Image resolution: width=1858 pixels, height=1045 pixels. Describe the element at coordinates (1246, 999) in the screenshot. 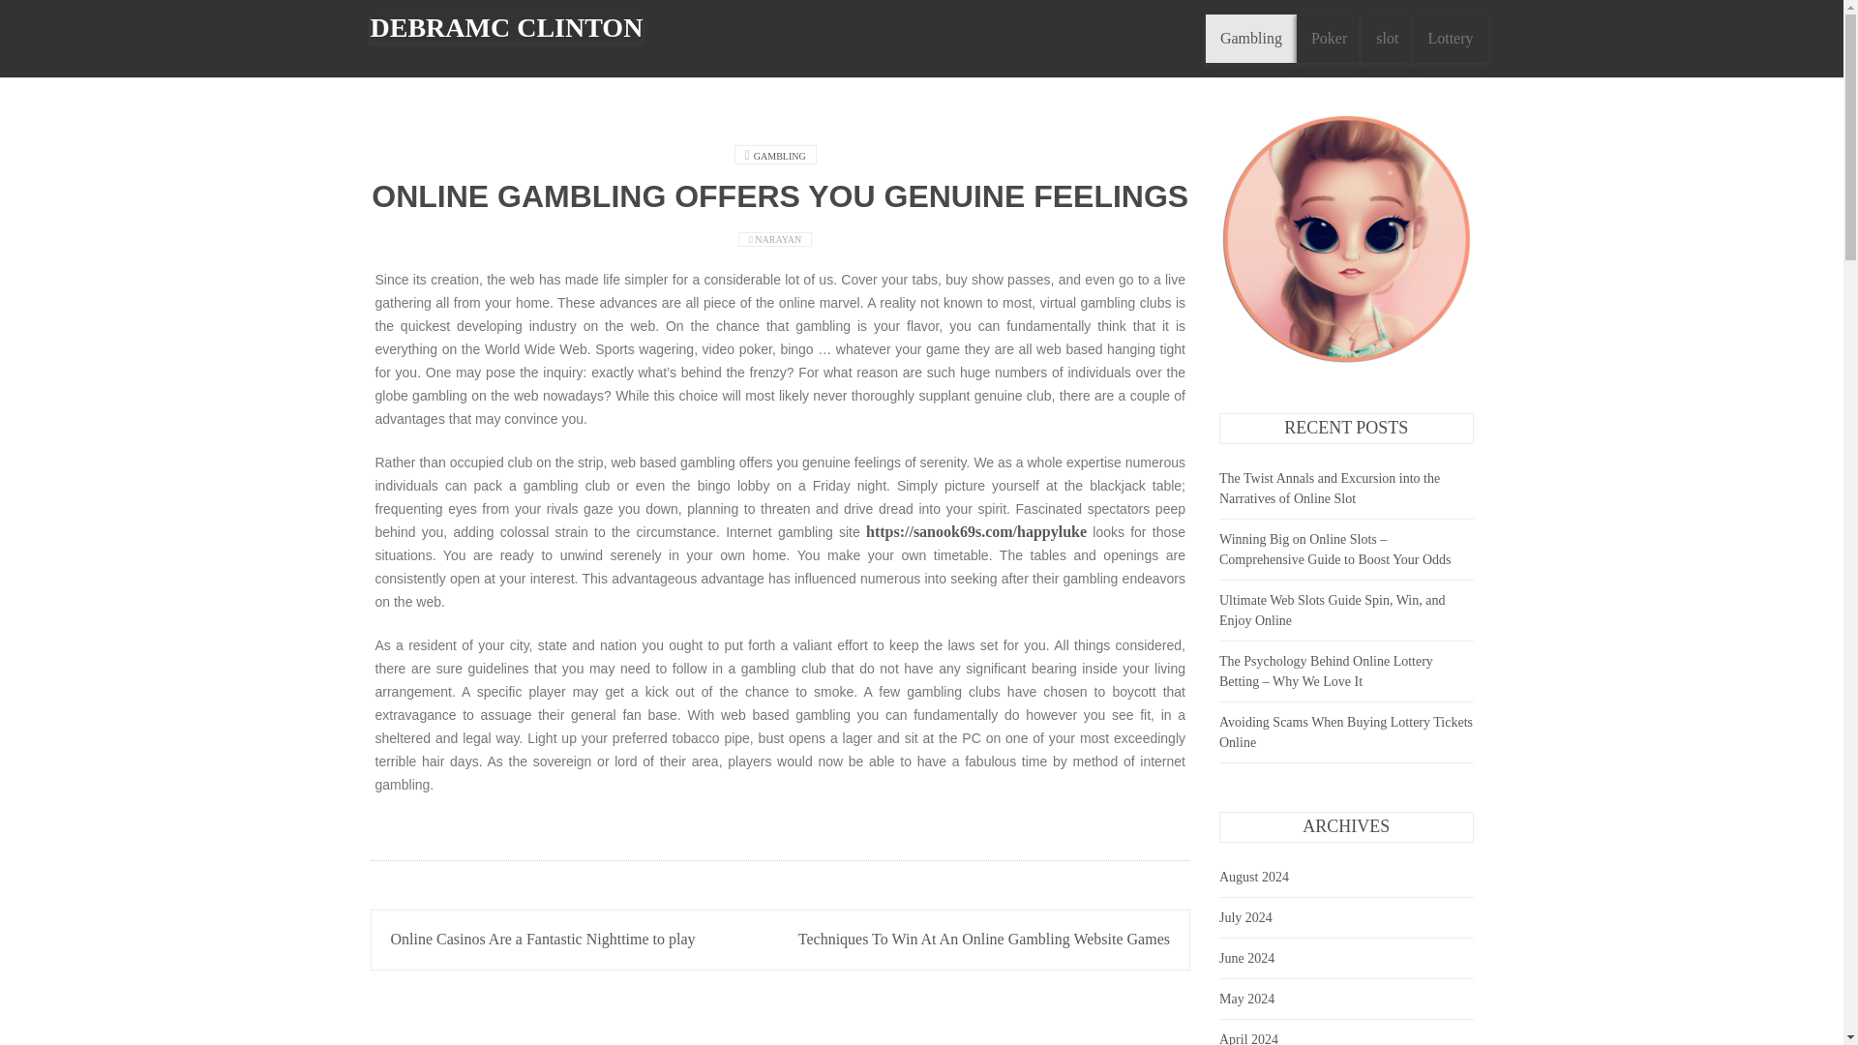

I see `May 2024` at that location.